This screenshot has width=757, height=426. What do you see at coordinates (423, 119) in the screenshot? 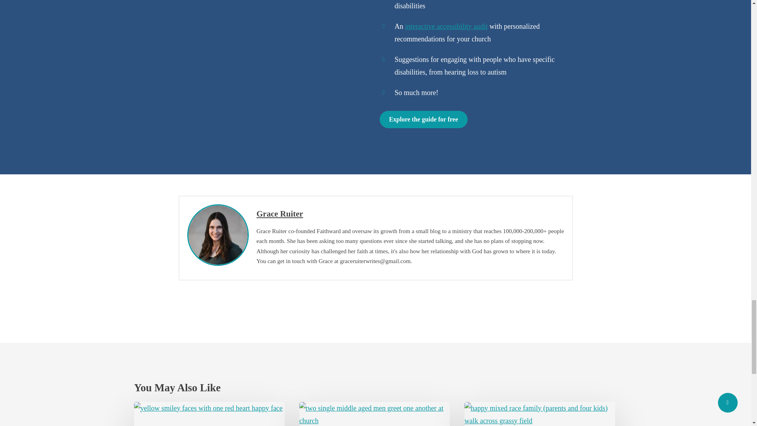
I see `Explore the guide for free` at bounding box center [423, 119].